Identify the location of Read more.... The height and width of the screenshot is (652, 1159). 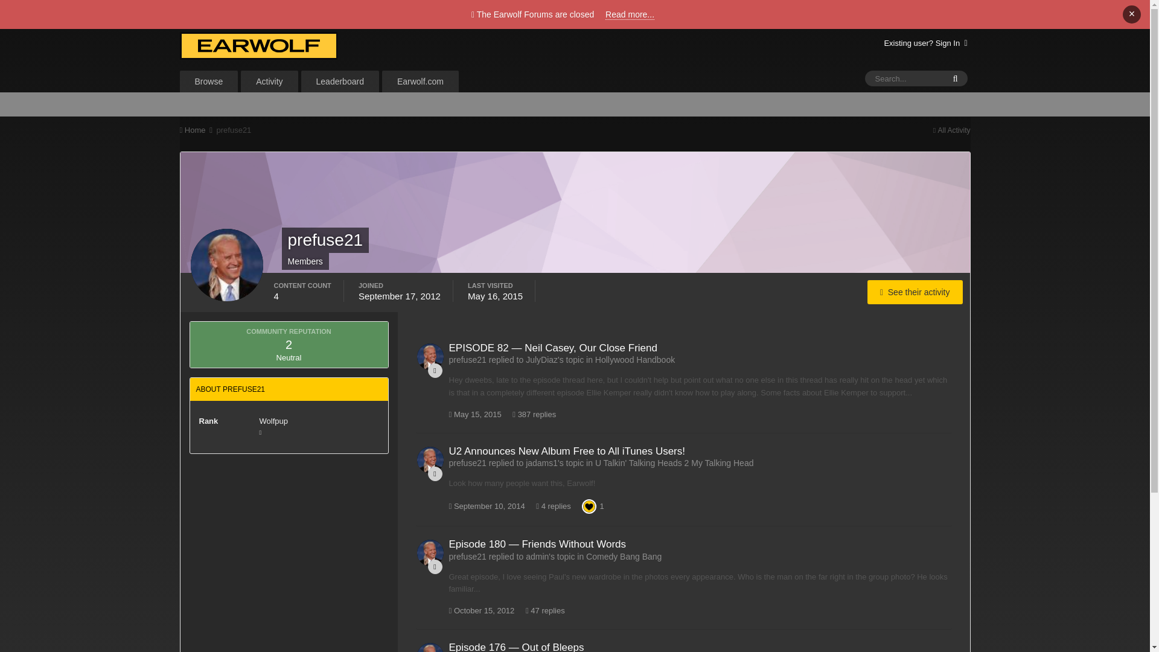
(630, 14).